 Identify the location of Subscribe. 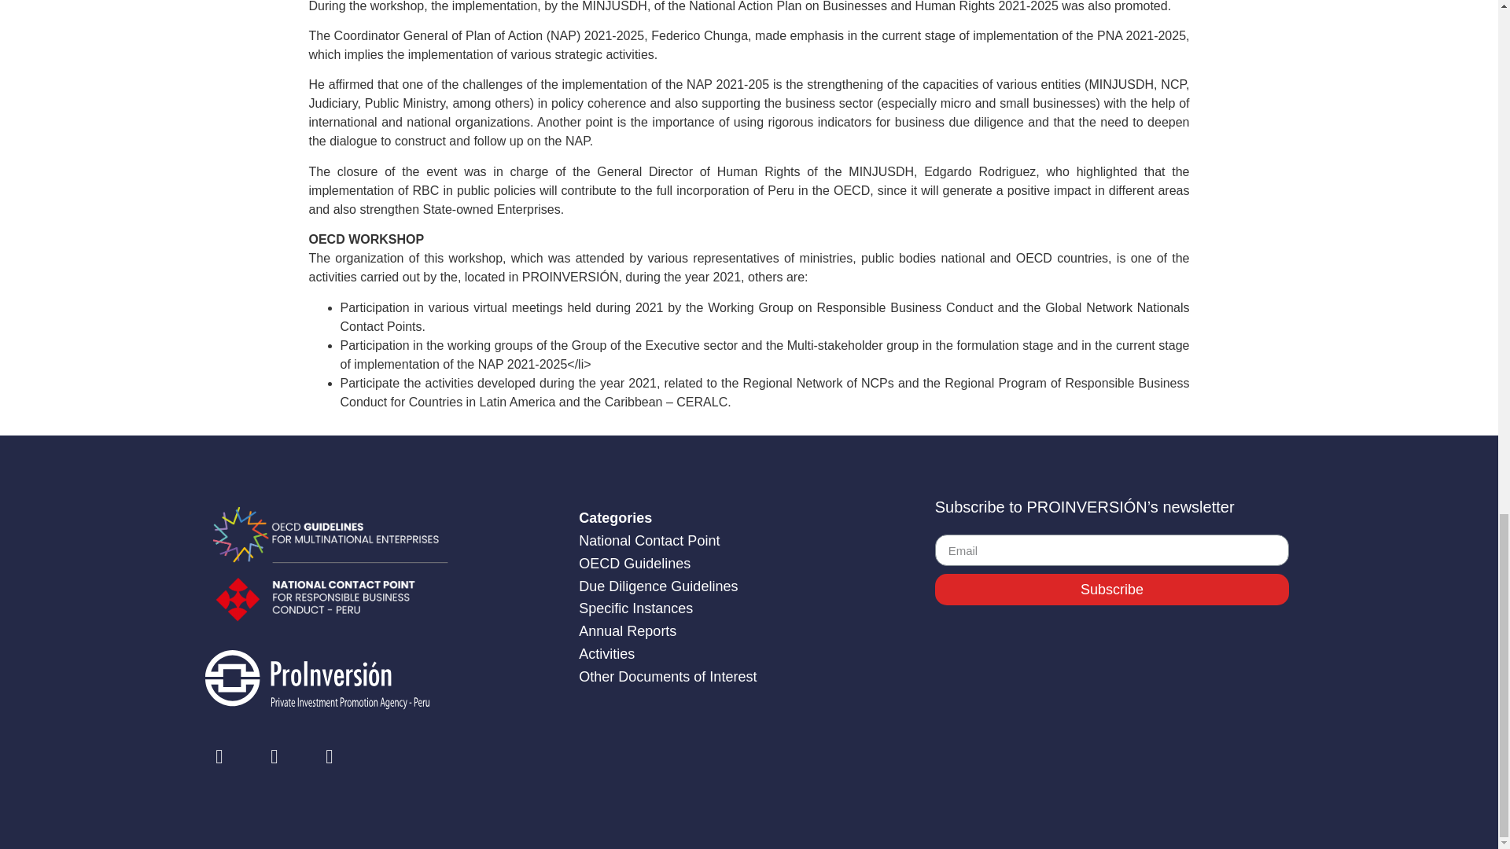
(1112, 590).